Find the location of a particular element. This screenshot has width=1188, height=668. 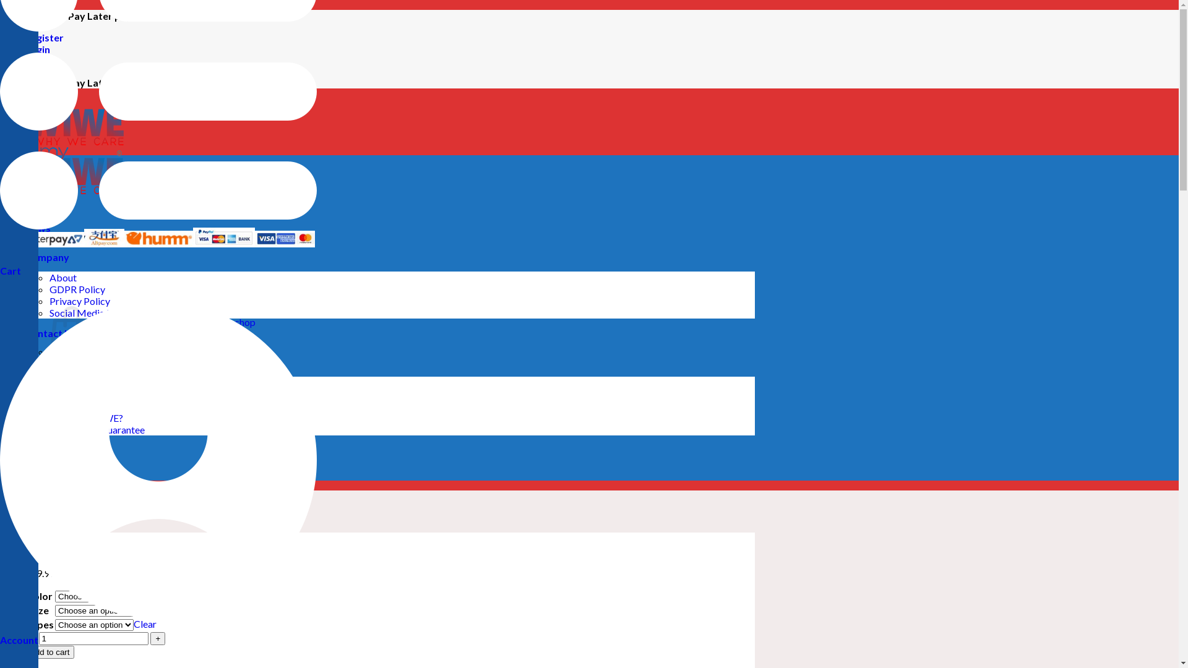

Register is located at coordinates (45, 37).